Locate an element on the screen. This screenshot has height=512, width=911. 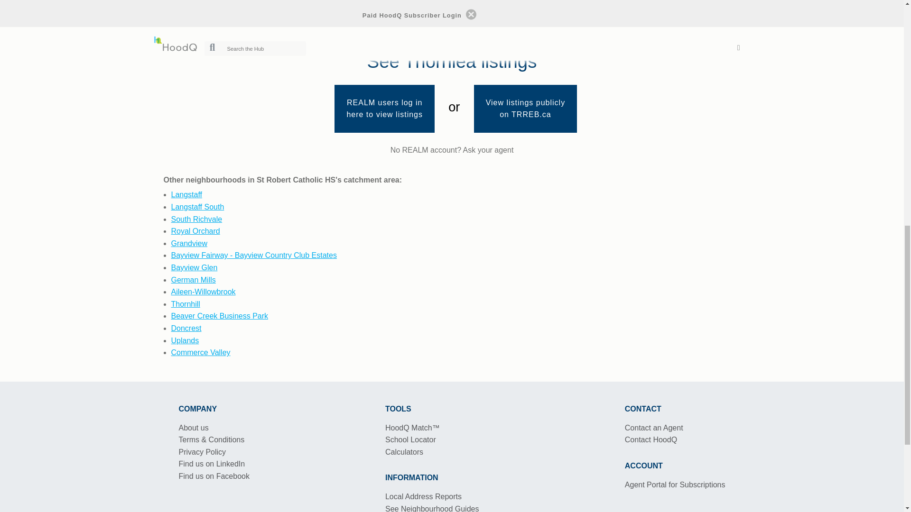
Royal Orchard is located at coordinates (195, 231).